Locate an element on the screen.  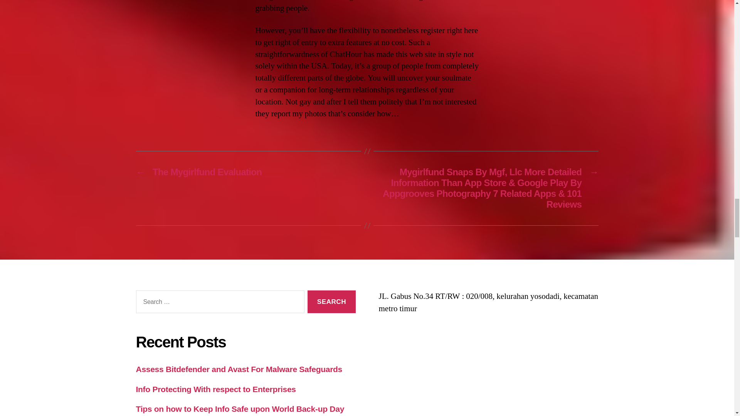
Info Protecting With respect to Enterprises is located at coordinates (215, 389).